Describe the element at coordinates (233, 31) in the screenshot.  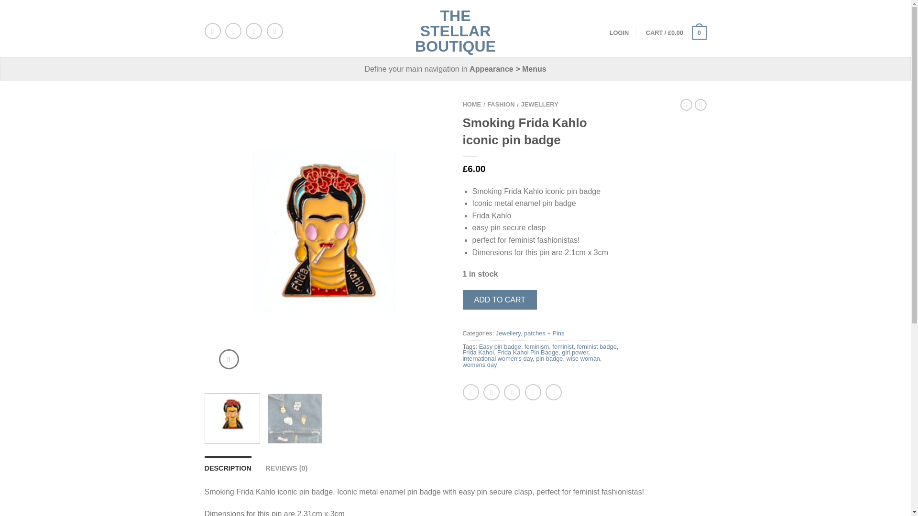
I see `Follow us on Twitter` at that location.